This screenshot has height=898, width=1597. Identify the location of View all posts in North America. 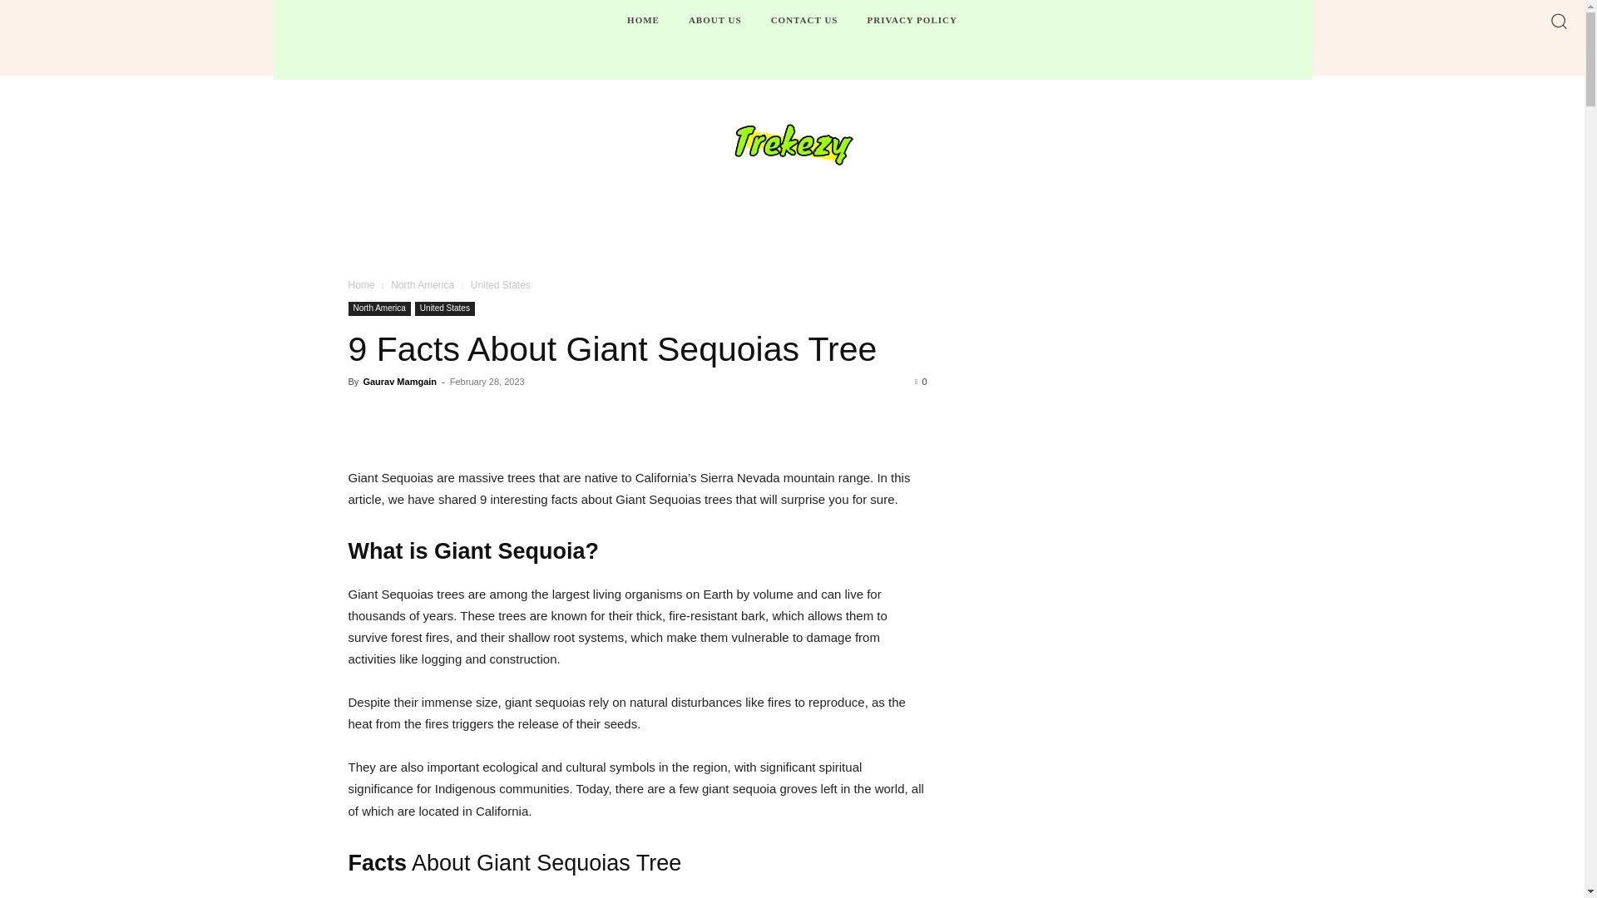
(423, 284).